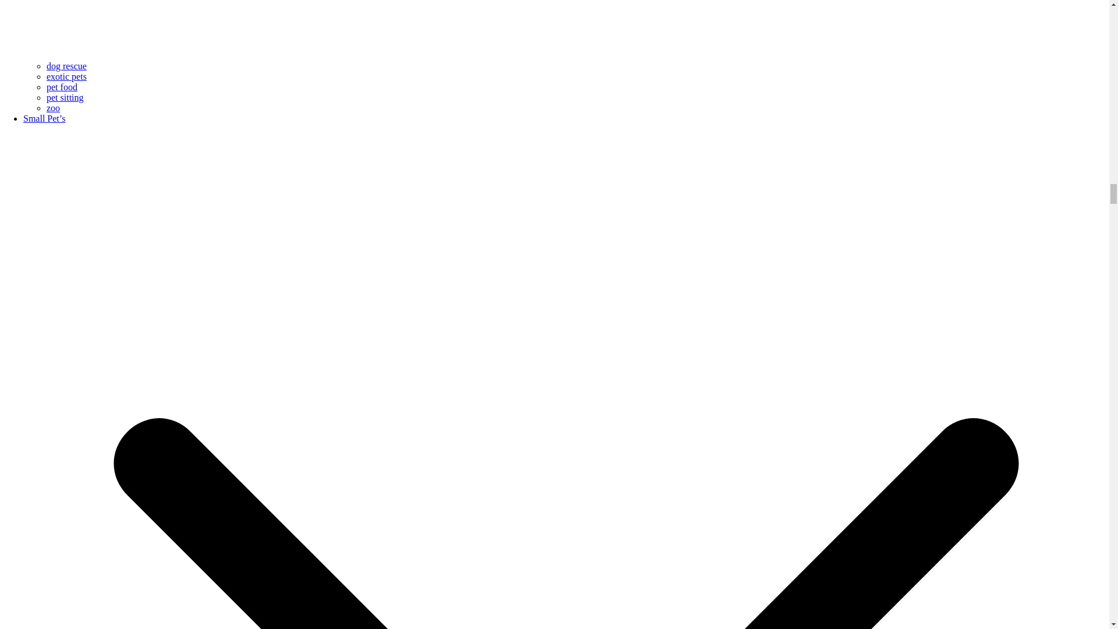  I want to click on pet sitting, so click(65, 97).